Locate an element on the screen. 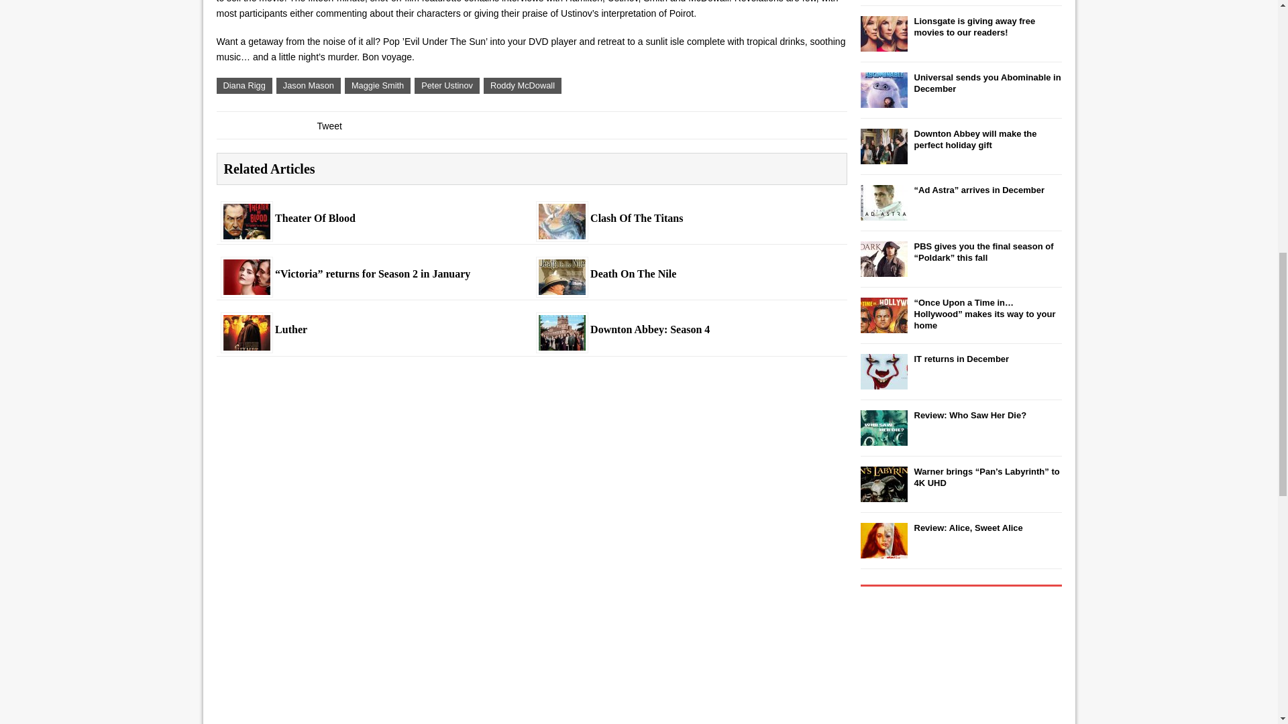  Diana Rigg is located at coordinates (244, 86).